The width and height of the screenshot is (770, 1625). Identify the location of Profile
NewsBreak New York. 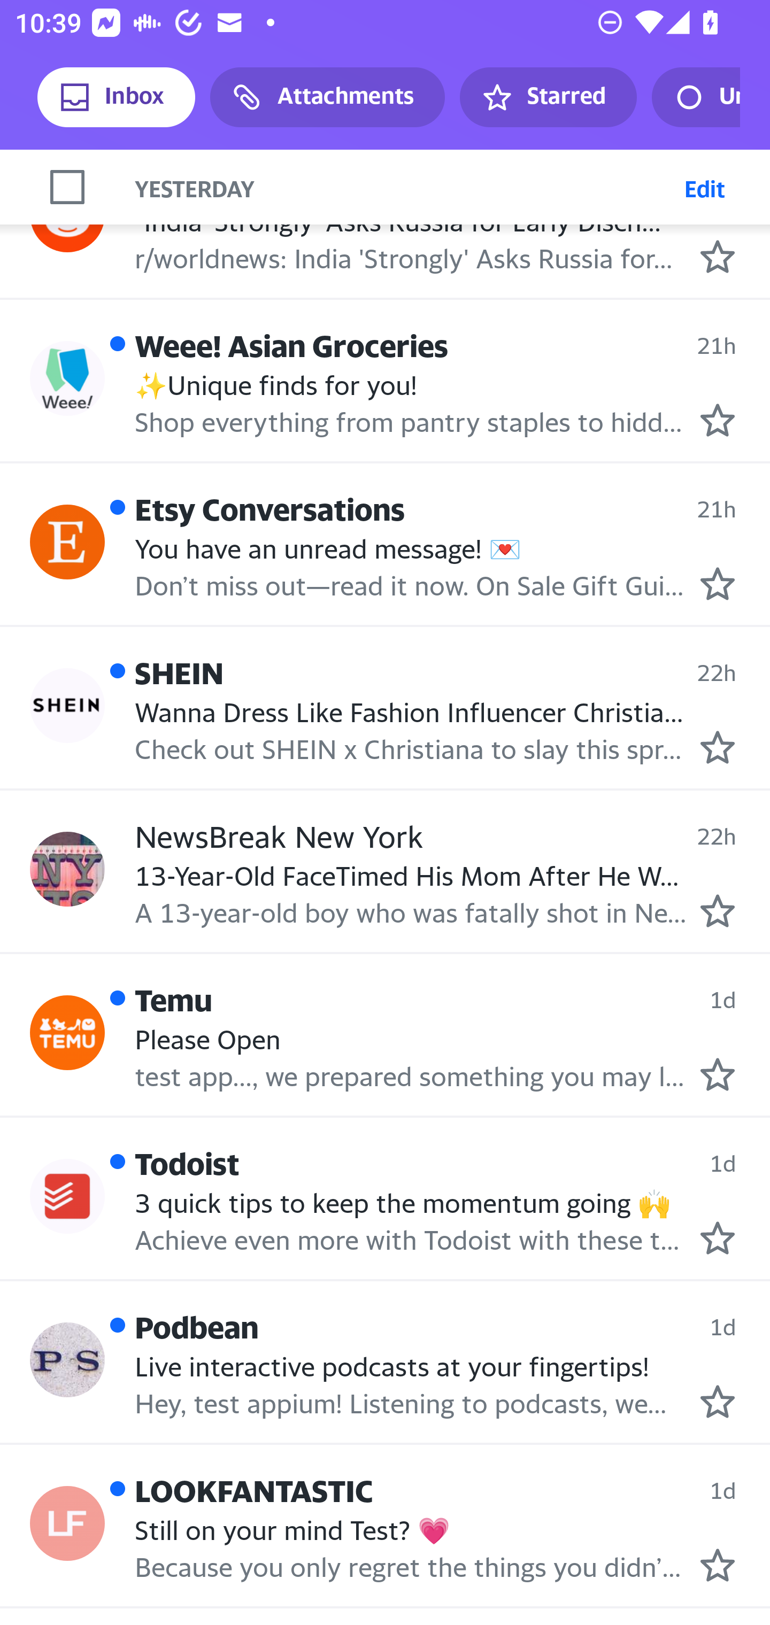
(67, 869).